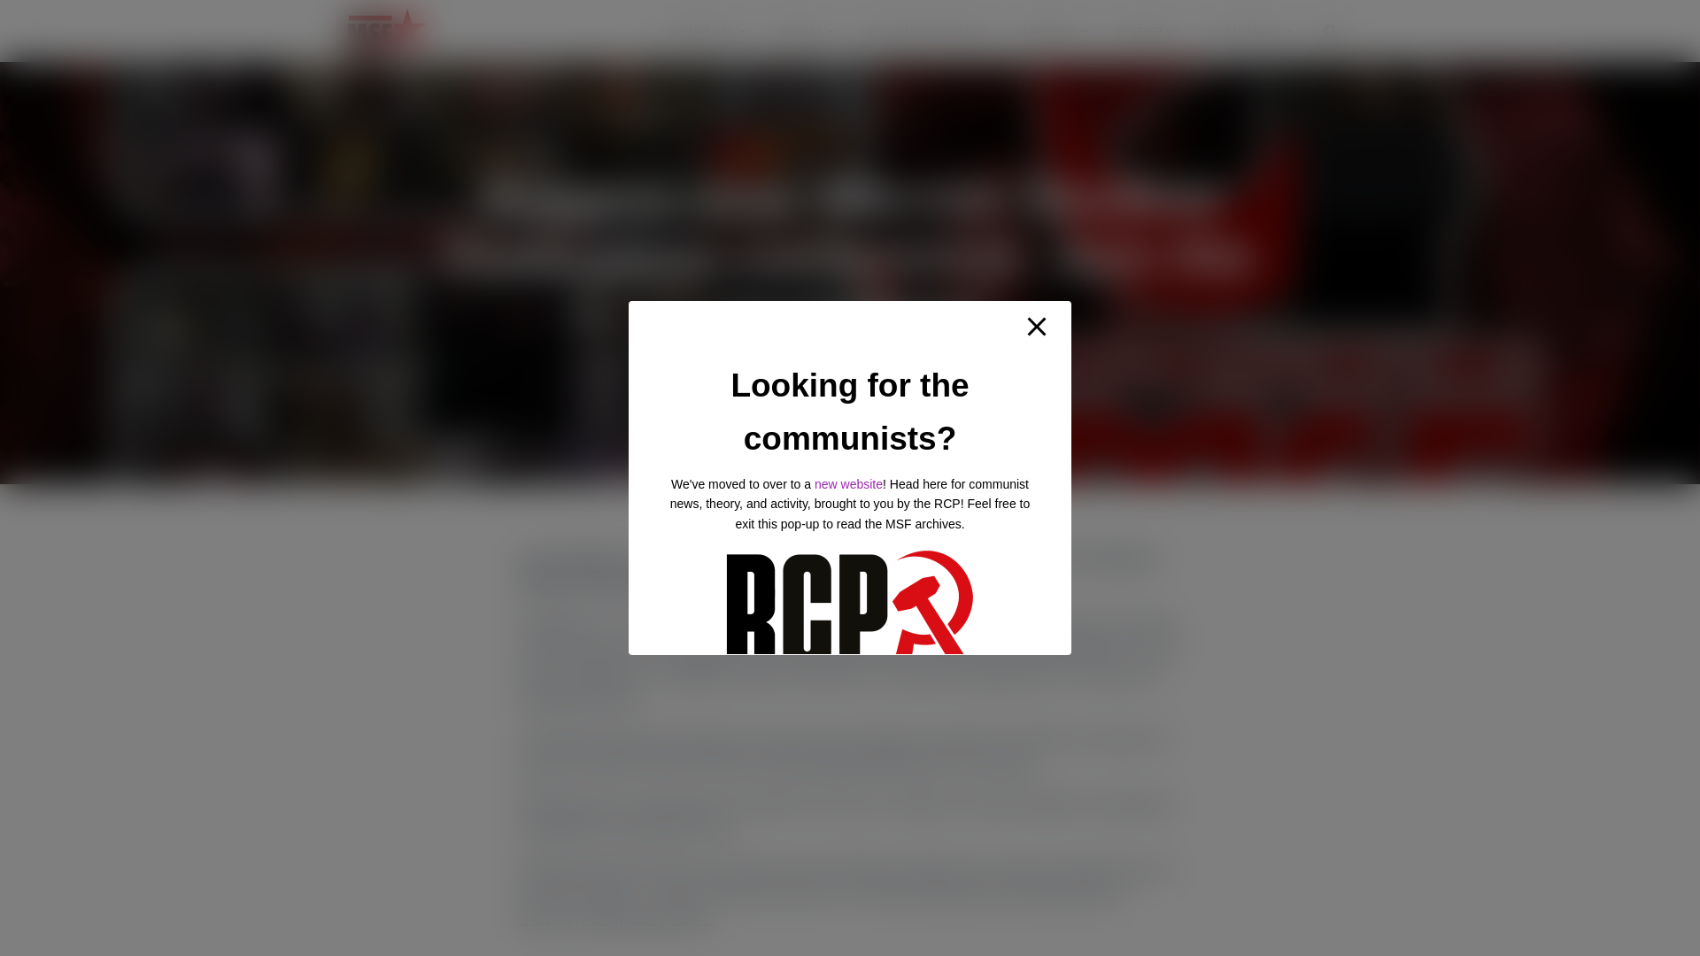  What do you see at coordinates (802, 30) in the screenshot?
I see `Articles` at bounding box center [802, 30].